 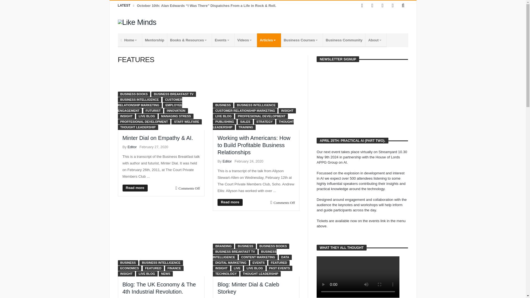 I want to click on Facebook, so click(x=362, y=6).